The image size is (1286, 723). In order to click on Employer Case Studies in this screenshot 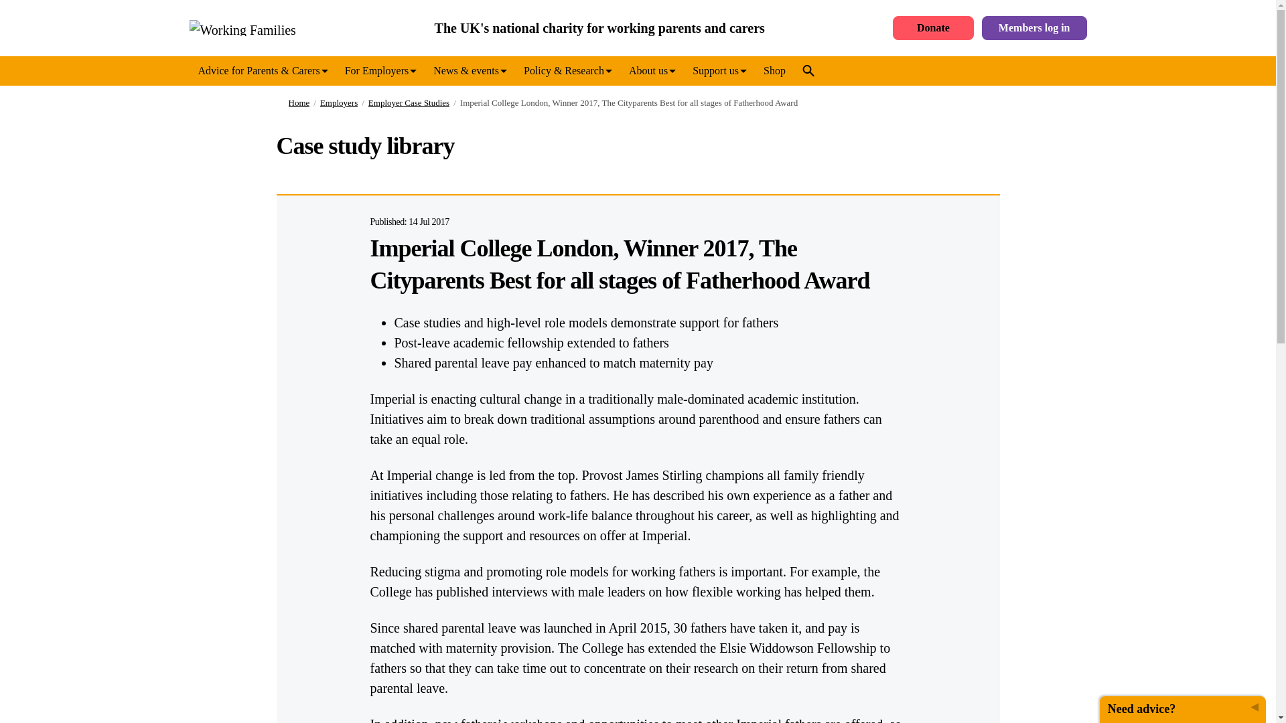, I will do `click(403, 103)`.